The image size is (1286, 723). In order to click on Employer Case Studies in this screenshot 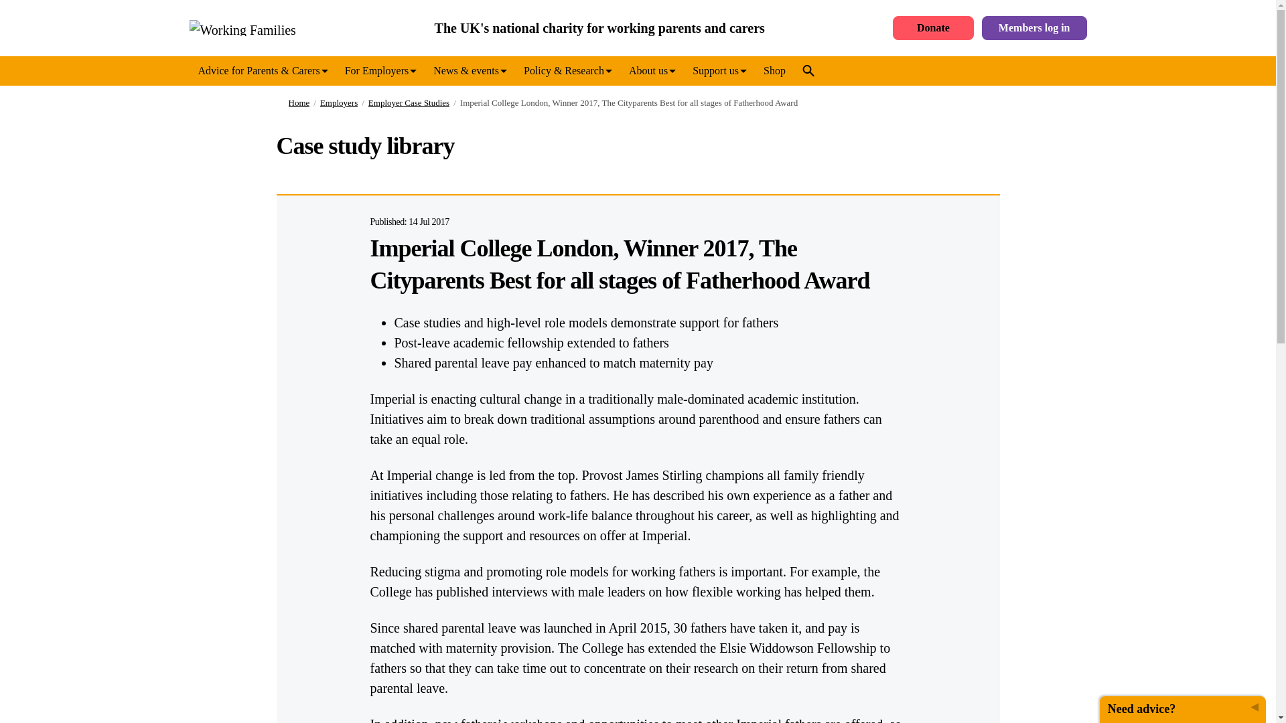, I will do `click(403, 103)`.